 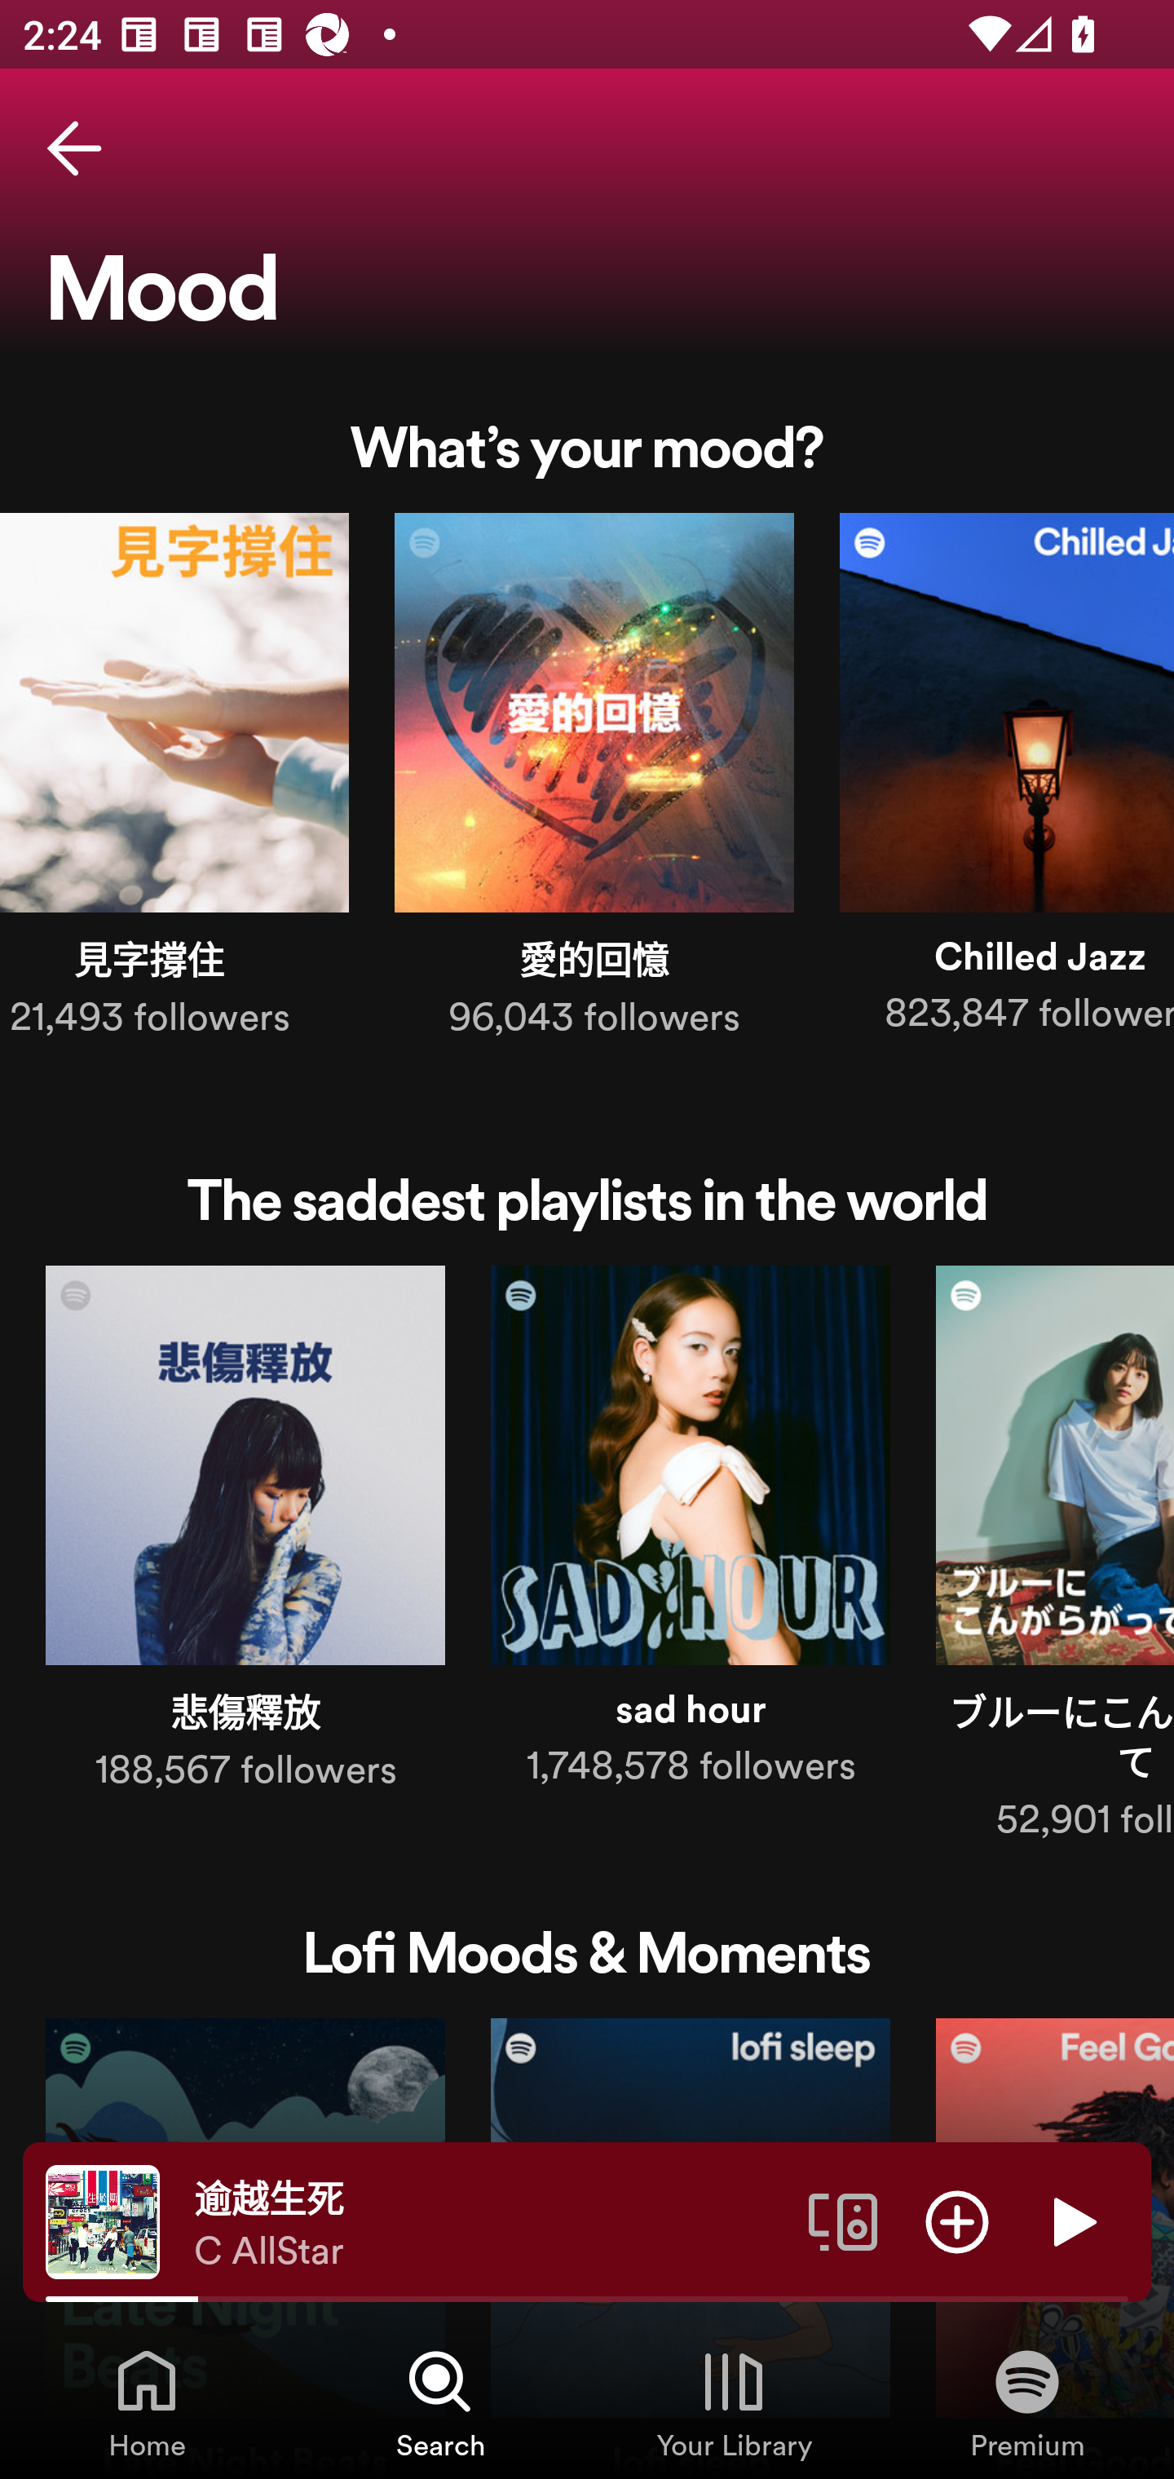 I want to click on Add item, so click(x=957, y=2220).